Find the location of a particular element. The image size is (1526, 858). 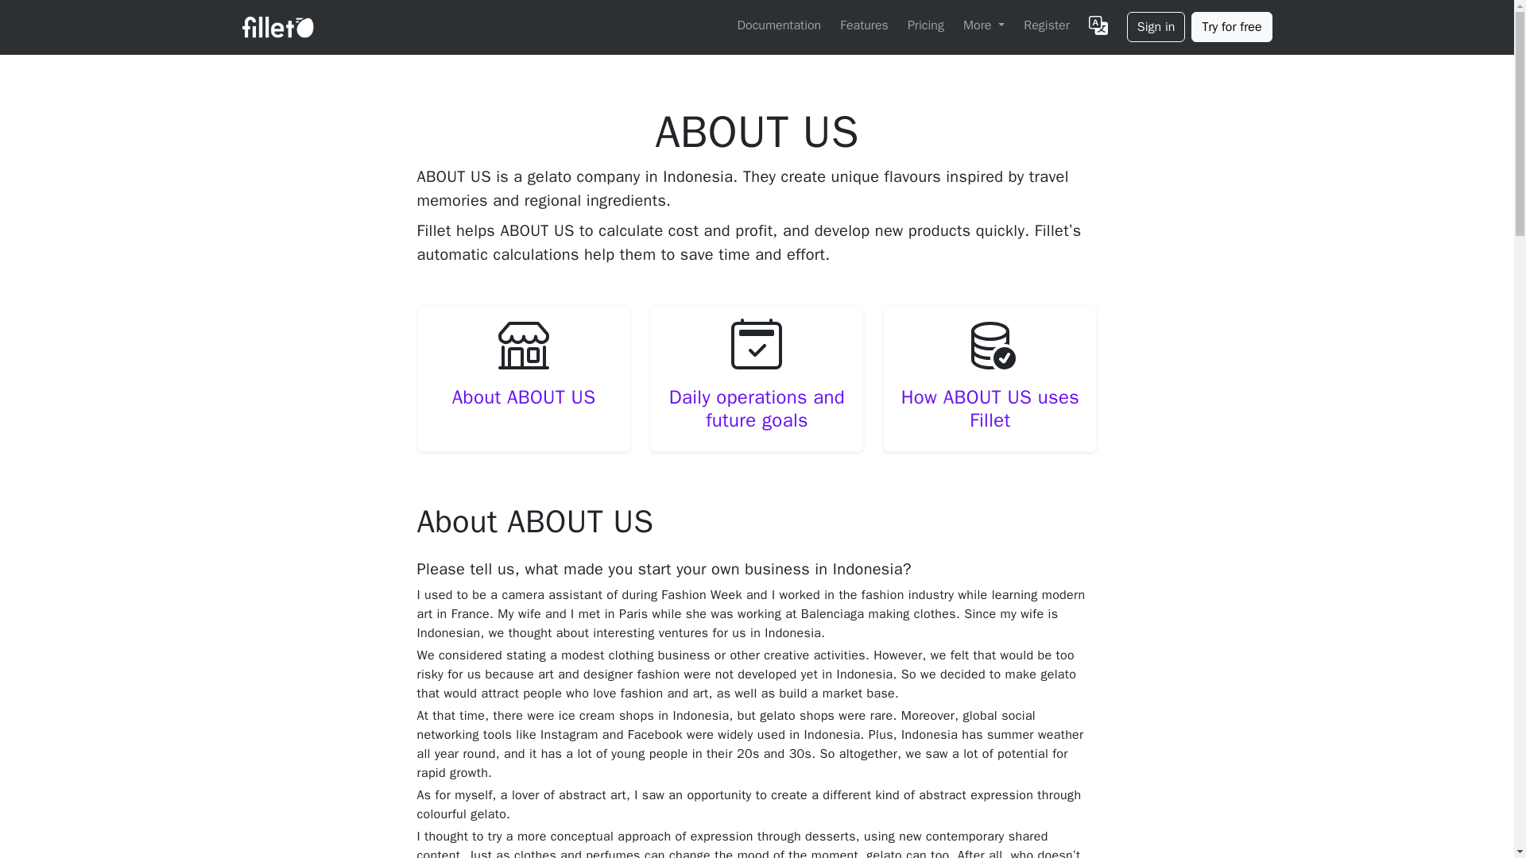

More is located at coordinates (983, 25).